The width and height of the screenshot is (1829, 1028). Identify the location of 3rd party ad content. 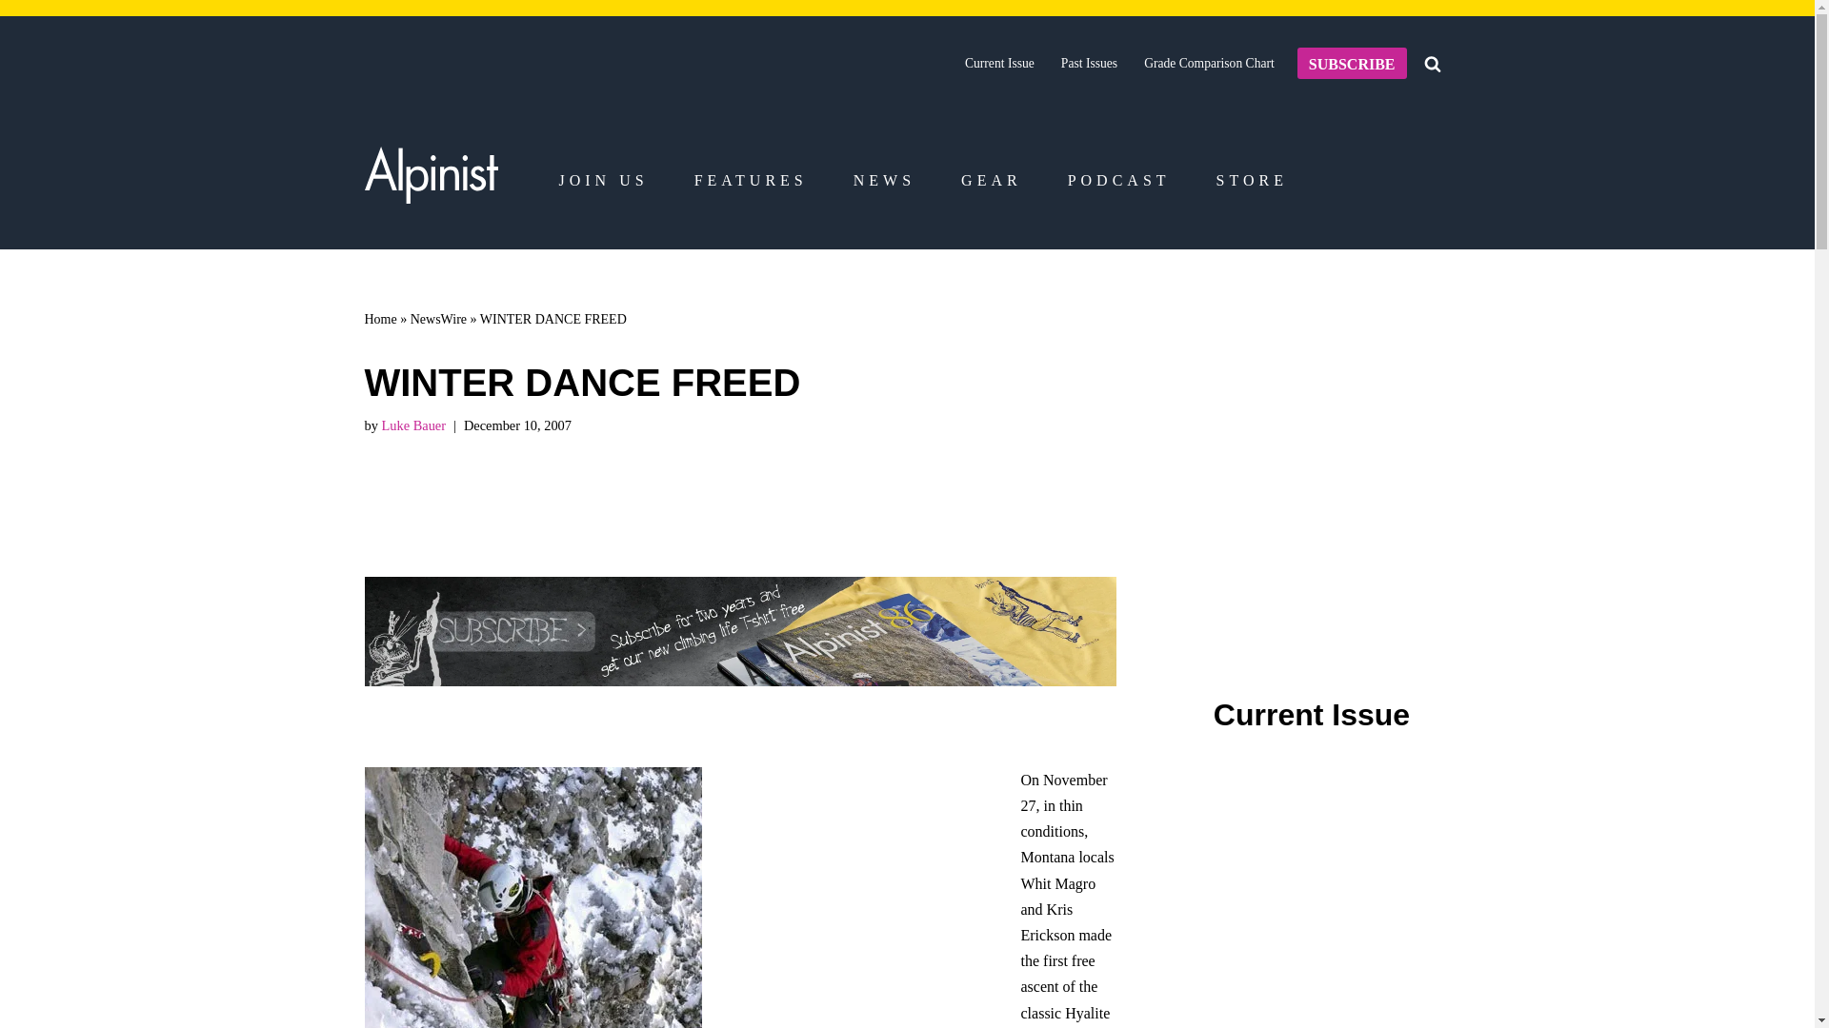
(1312, 957).